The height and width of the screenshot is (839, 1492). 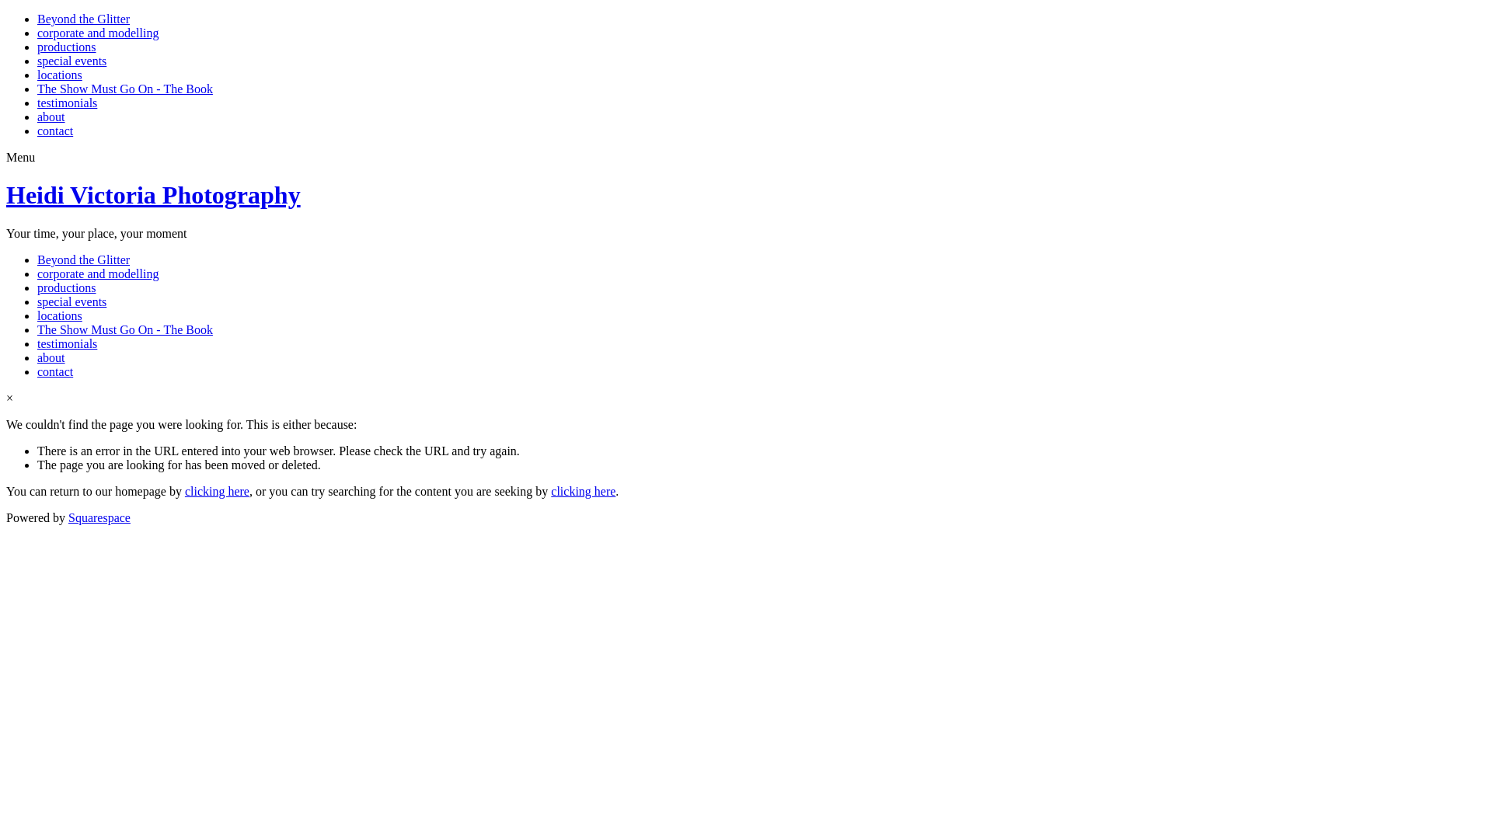 What do you see at coordinates (55, 131) in the screenshot?
I see `contact` at bounding box center [55, 131].